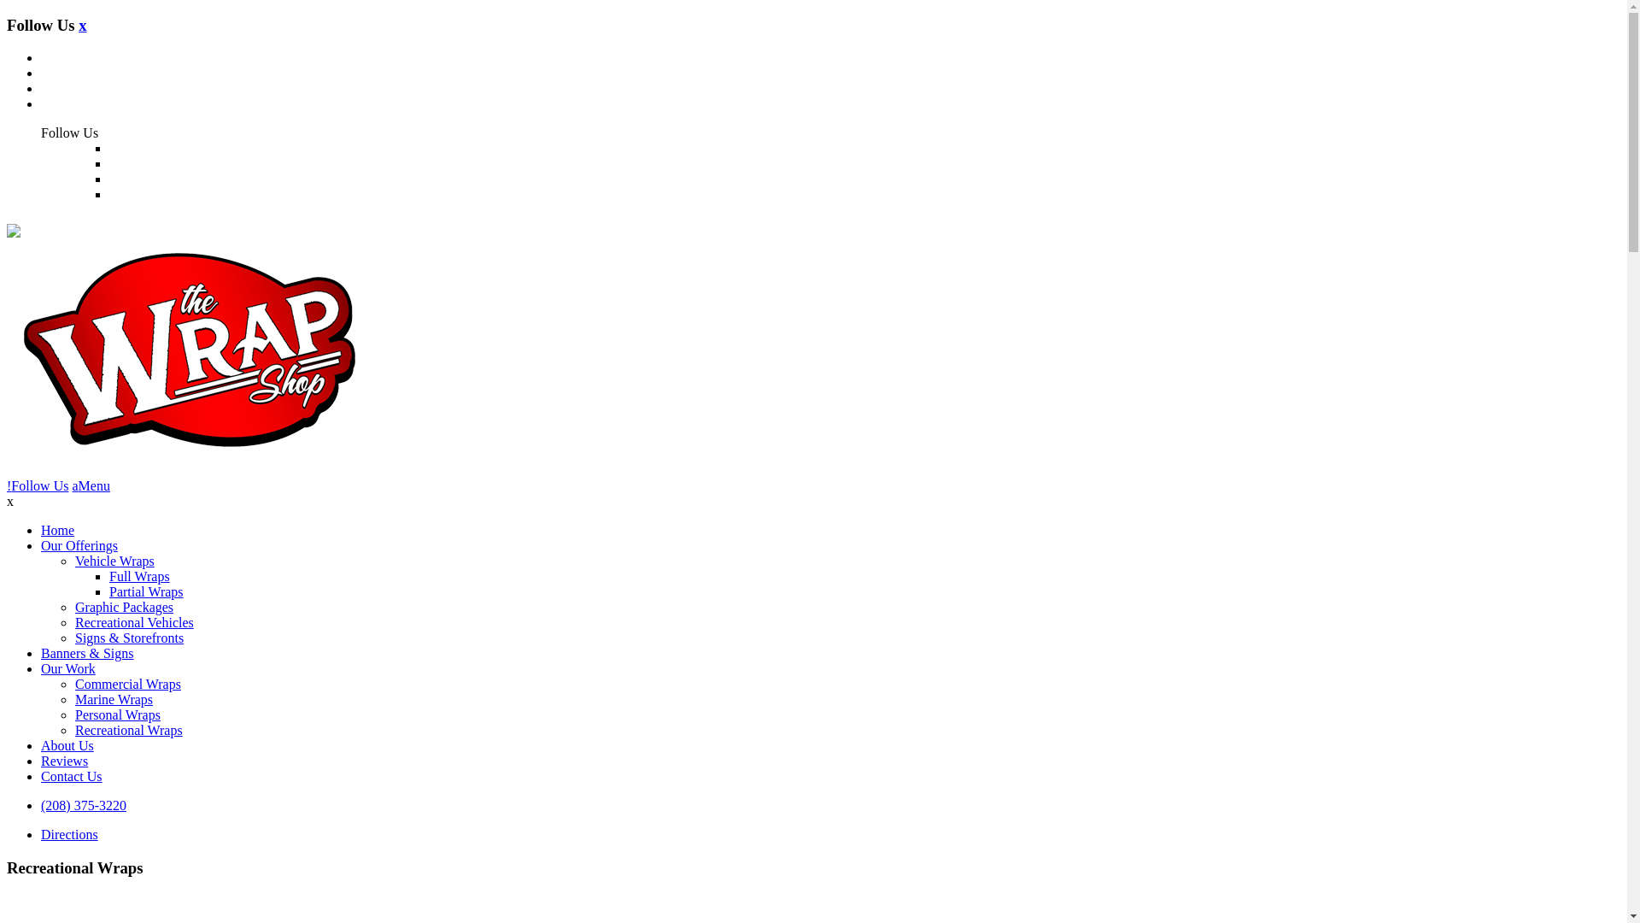 This screenshot has height=923, width=1640. Describe the element at coordinates (125, 607) in the screenshot. I see `Graphic Packages` at that location.